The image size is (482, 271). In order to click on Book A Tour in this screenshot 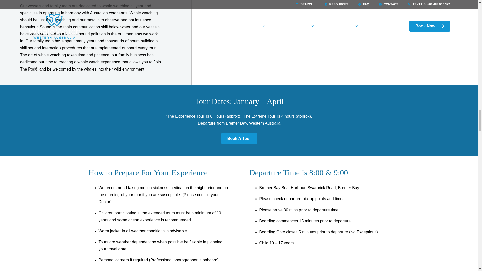, I will do `click(239, 139)`.